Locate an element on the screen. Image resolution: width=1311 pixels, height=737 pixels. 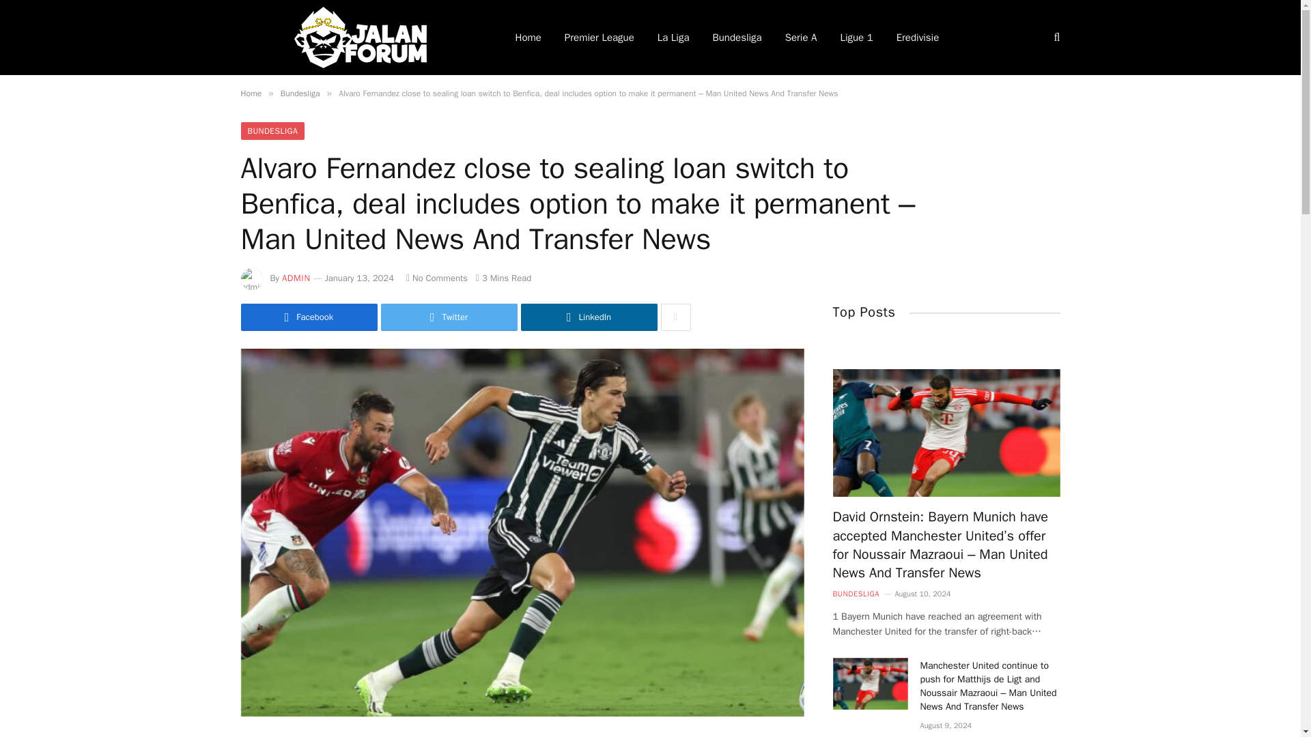
Bundesliga is located at coordinates (736, 38).